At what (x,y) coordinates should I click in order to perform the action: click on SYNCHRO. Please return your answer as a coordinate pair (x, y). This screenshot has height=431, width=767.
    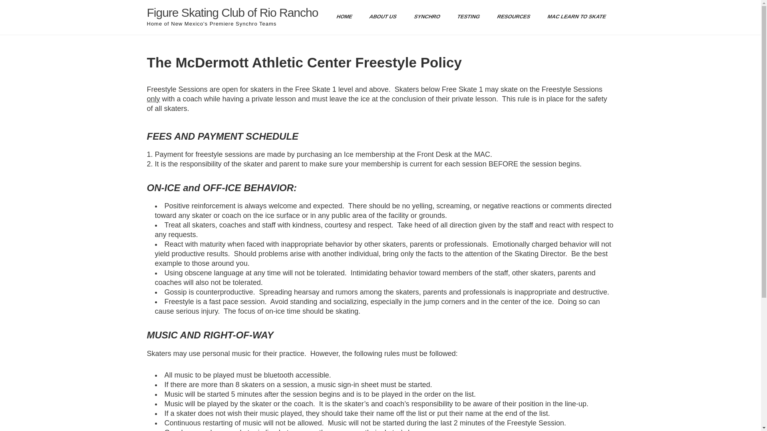
    Looking at the image, I should click on (424, 17).